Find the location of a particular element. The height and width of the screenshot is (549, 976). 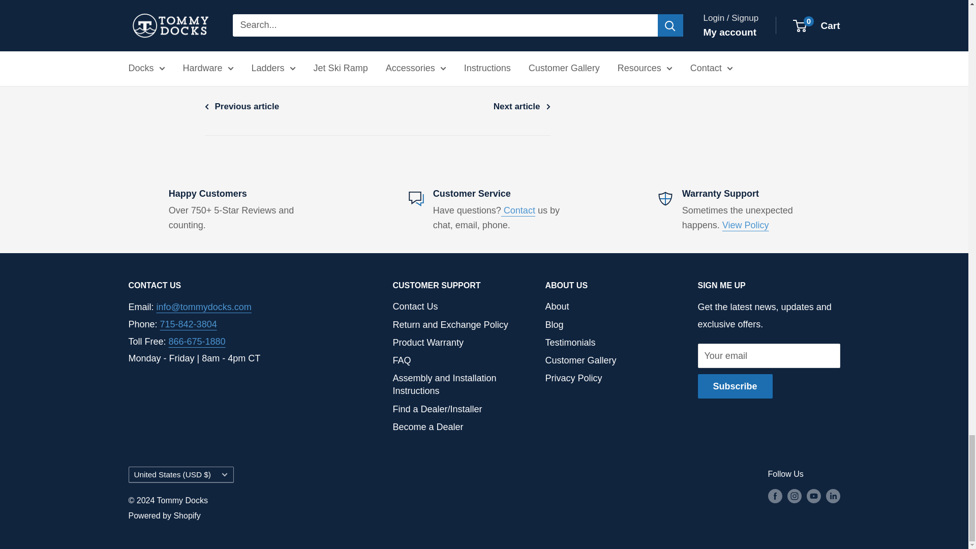

tel:715-842-3804 is located at coordinates (188, 324).